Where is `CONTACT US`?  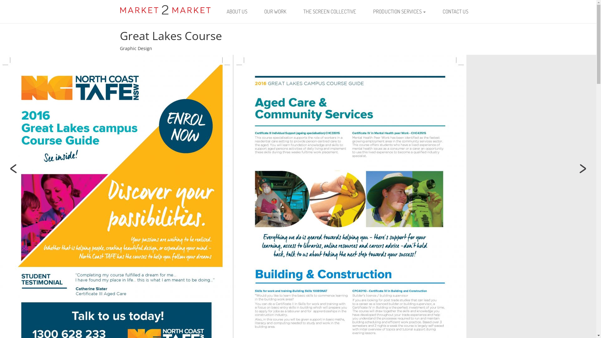 CONTACT US is located at coordinates (455, 12).